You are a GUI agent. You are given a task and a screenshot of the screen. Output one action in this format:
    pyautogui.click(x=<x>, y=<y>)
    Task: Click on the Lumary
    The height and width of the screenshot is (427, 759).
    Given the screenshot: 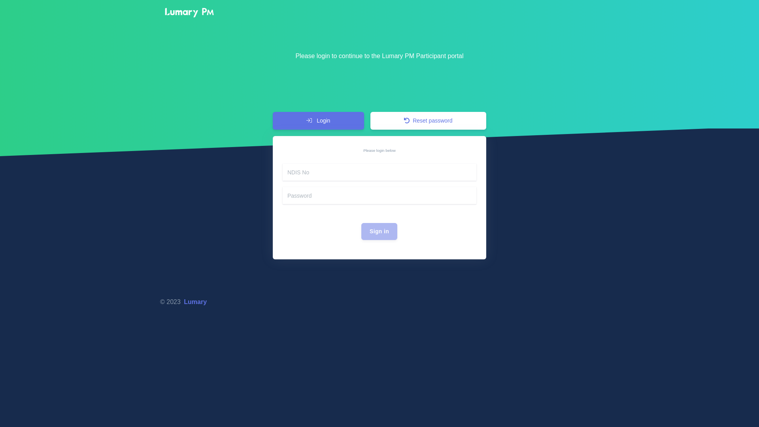 What is the action you would take?
    pyautogui.click(x=195, y=302)
    